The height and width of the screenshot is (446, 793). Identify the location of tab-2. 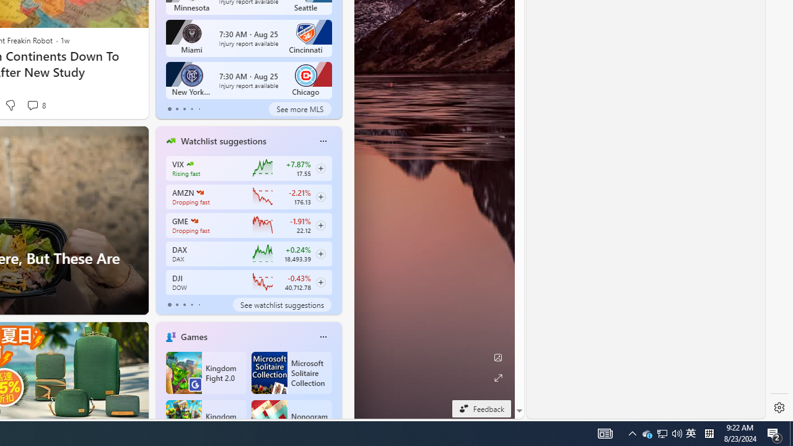
(184, 305).